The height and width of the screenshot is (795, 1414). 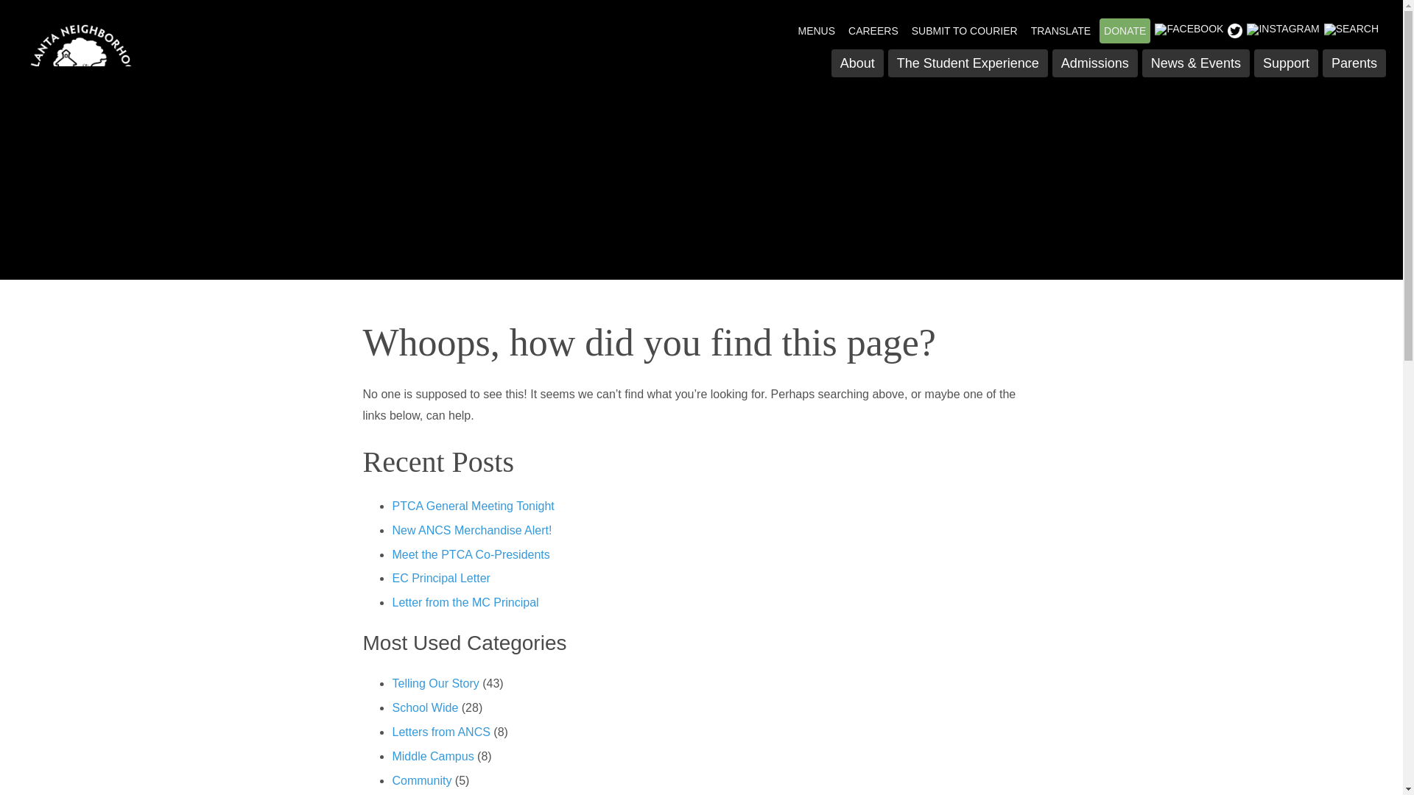 What do you see at coordinates (122, 77) in the screenshot?
I see `Atlanta Neighborhood Charter School` at bounding box center [122, 77].